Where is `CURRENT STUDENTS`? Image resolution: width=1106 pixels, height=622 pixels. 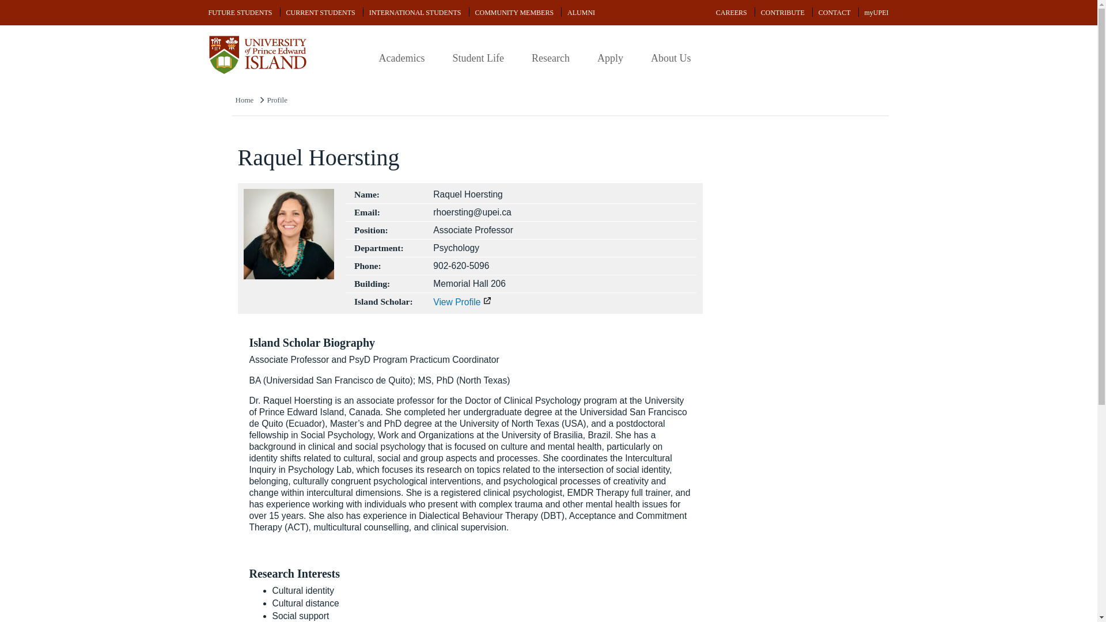 CURRENT STUDENTS is located at coordinates (321, 13).